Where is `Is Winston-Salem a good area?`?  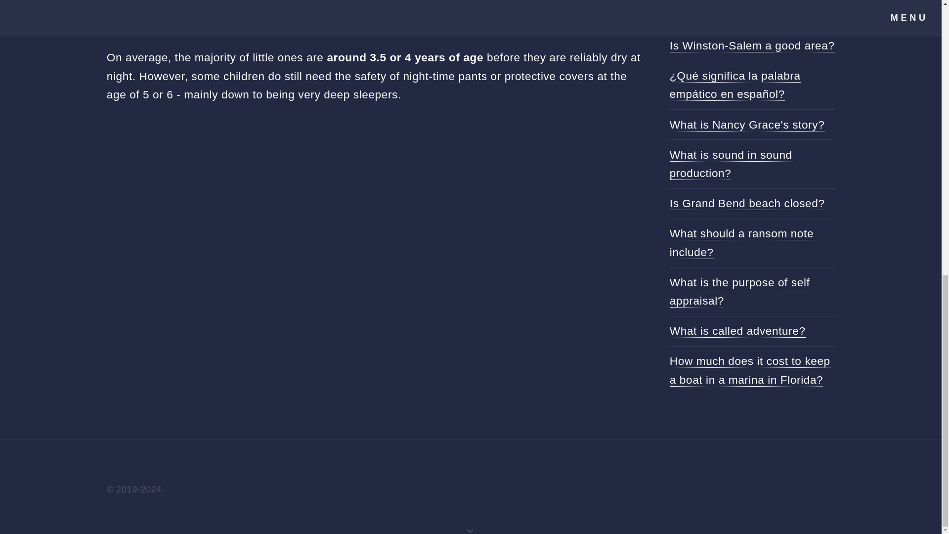
Is Winston-Salem a good area? is located at coordinates (752, 45).